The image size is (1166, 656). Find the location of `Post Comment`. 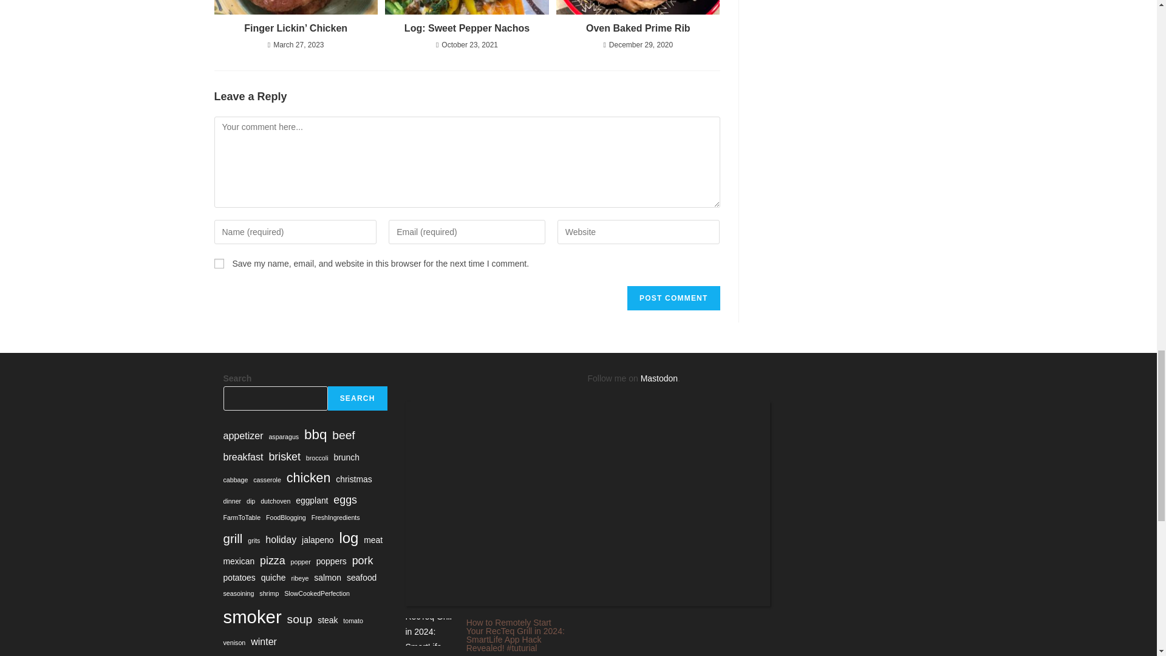

Post Comment is located at coordinates (673, 298).